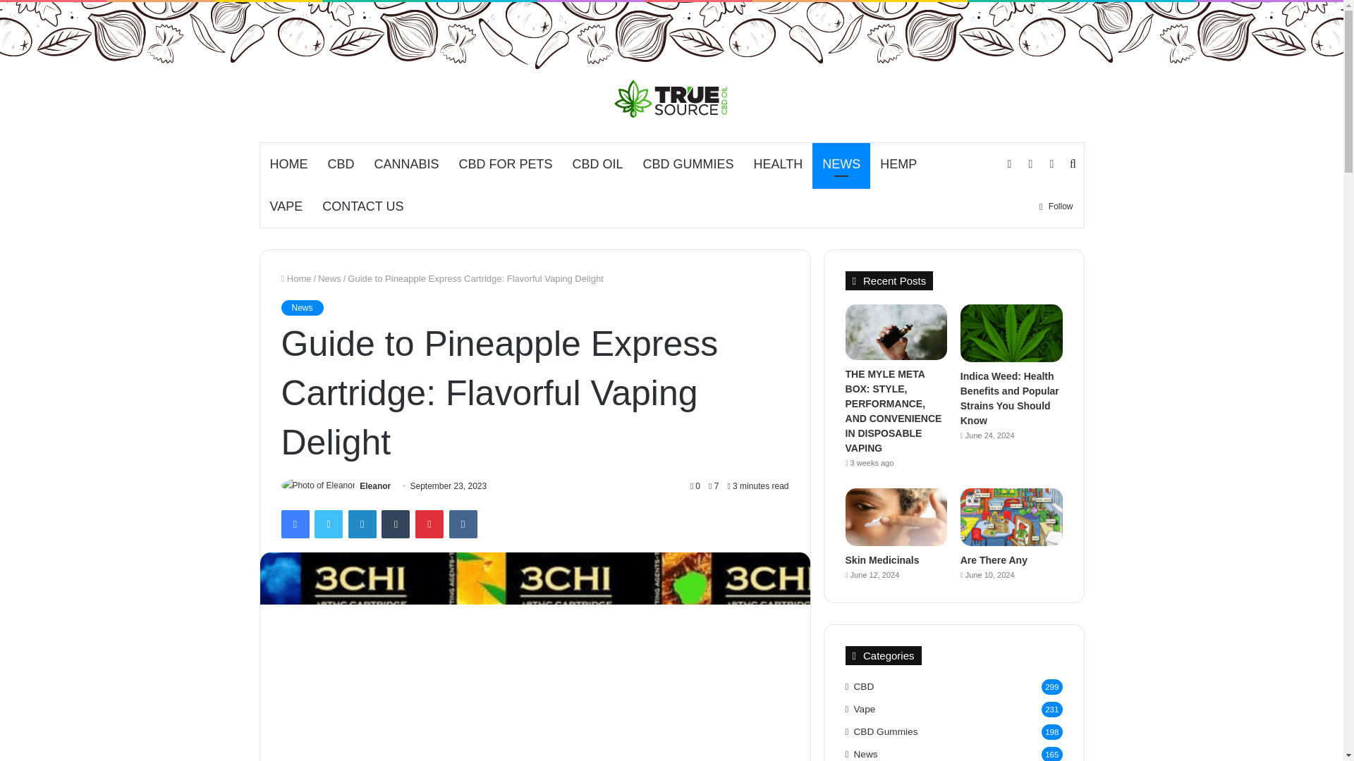 The height and width of the screenshot is (761, 1354). What do you see at coordinates (598, 164) in the screenshot?
I see `CBD OIL` at bounding box center [598, 164].